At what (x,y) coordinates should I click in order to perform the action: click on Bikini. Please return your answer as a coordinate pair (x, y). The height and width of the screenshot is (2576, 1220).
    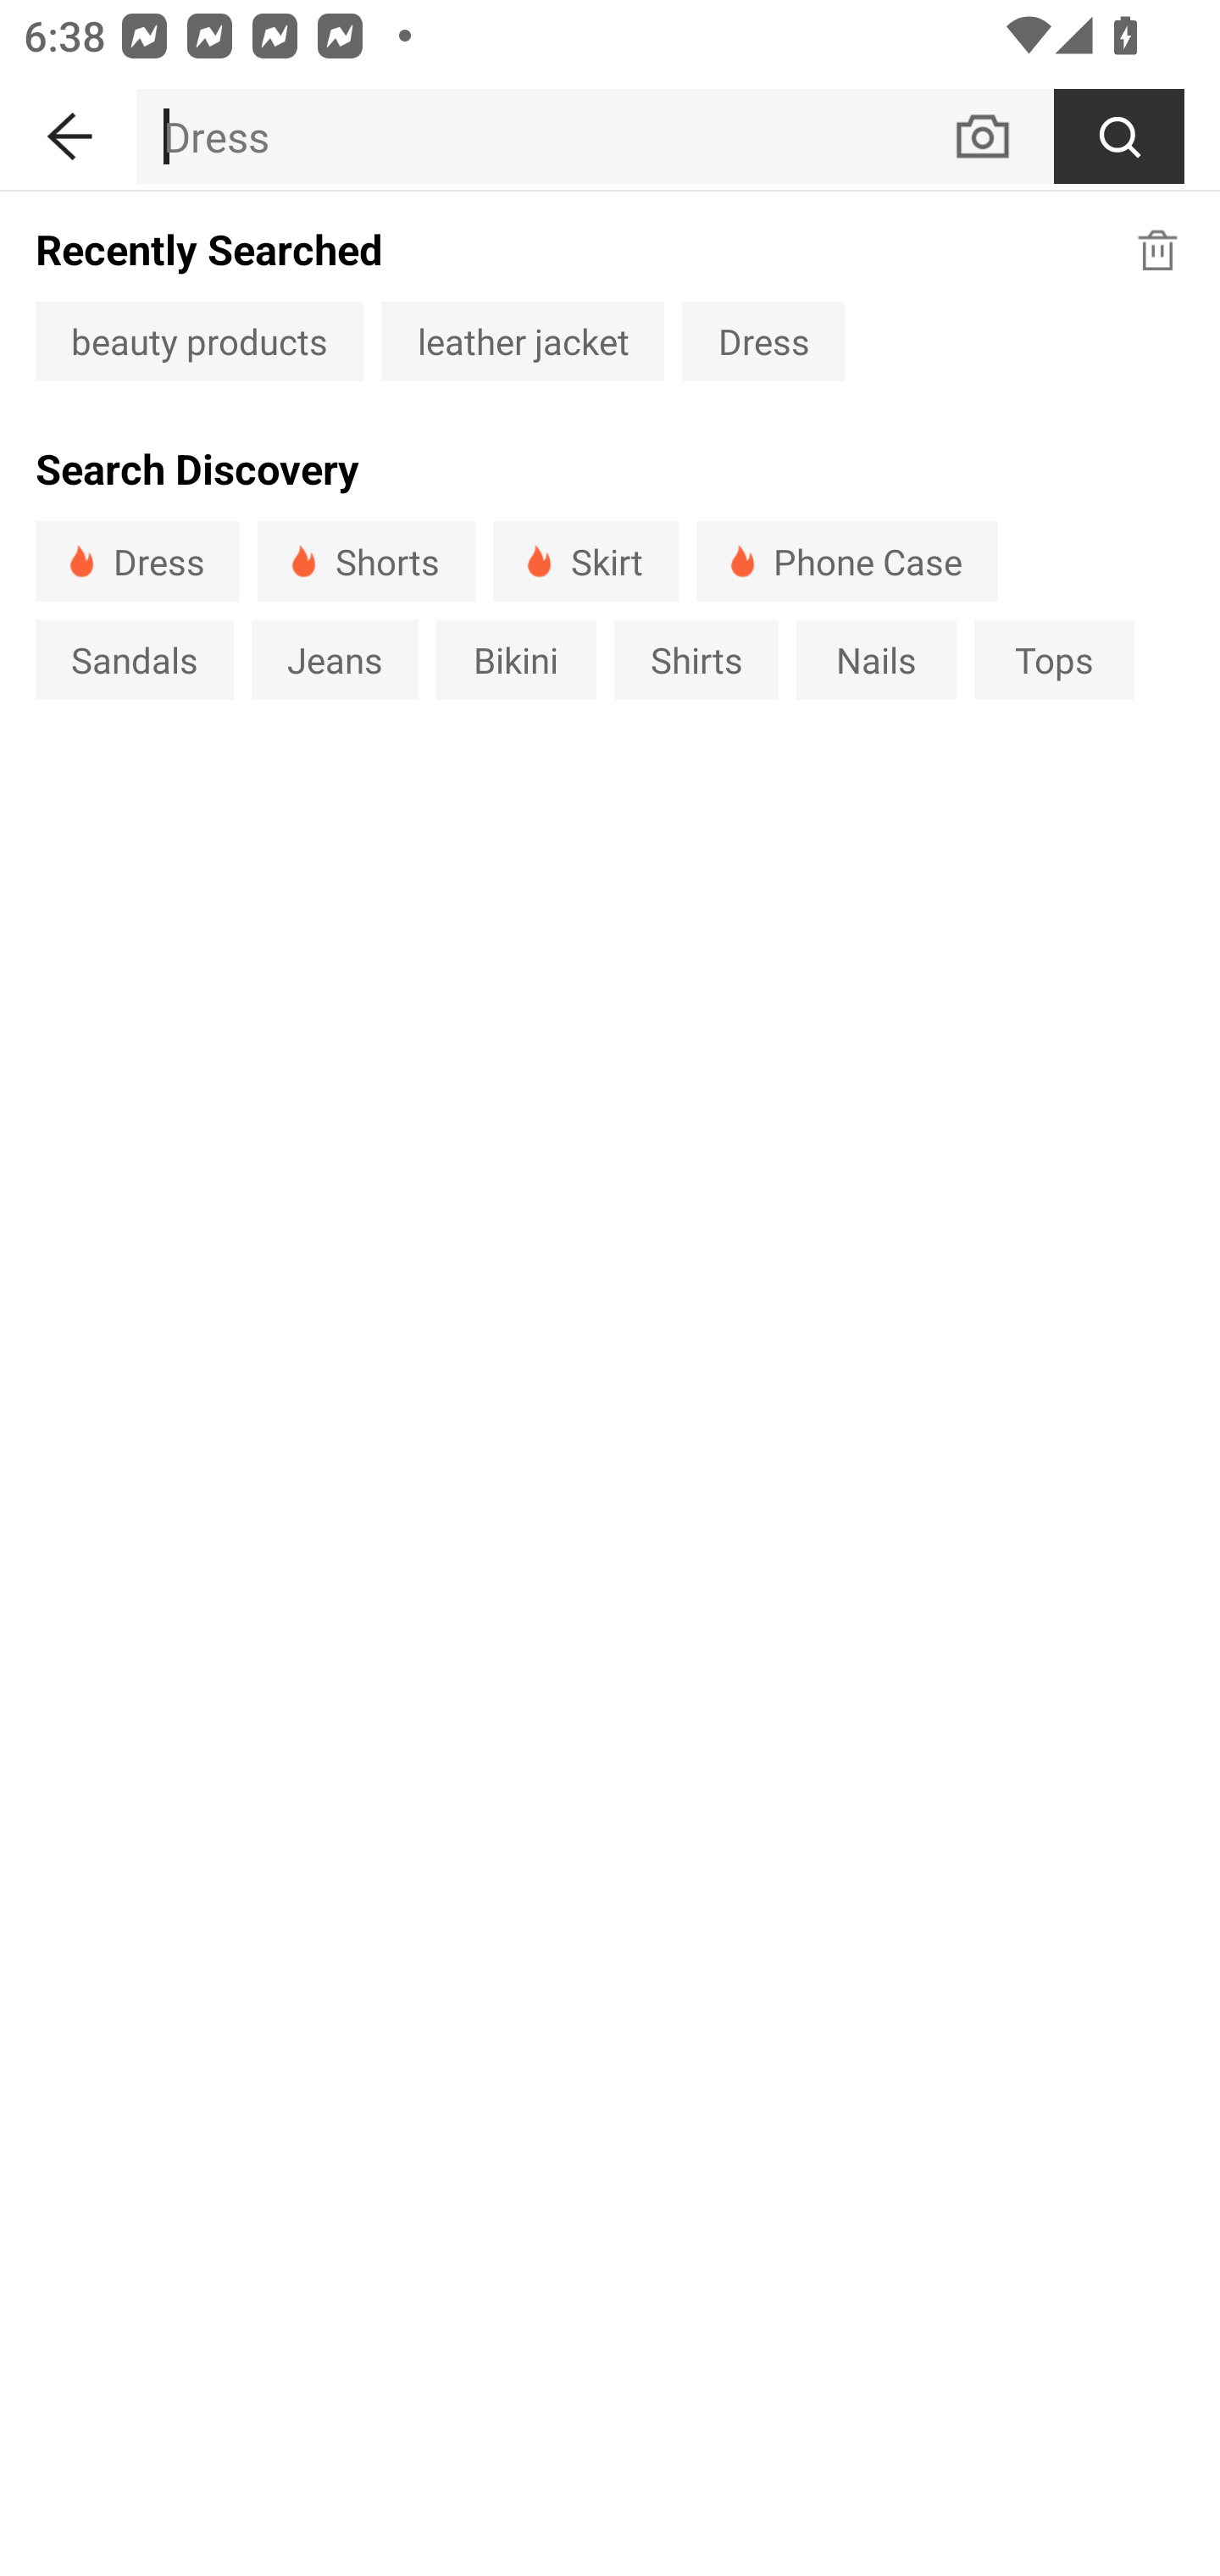
    Looking at the image, I should click on (517, 659).